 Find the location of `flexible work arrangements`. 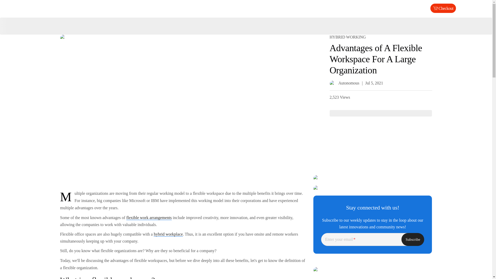

flexible work arrangements is located at coordinates (149, 218).